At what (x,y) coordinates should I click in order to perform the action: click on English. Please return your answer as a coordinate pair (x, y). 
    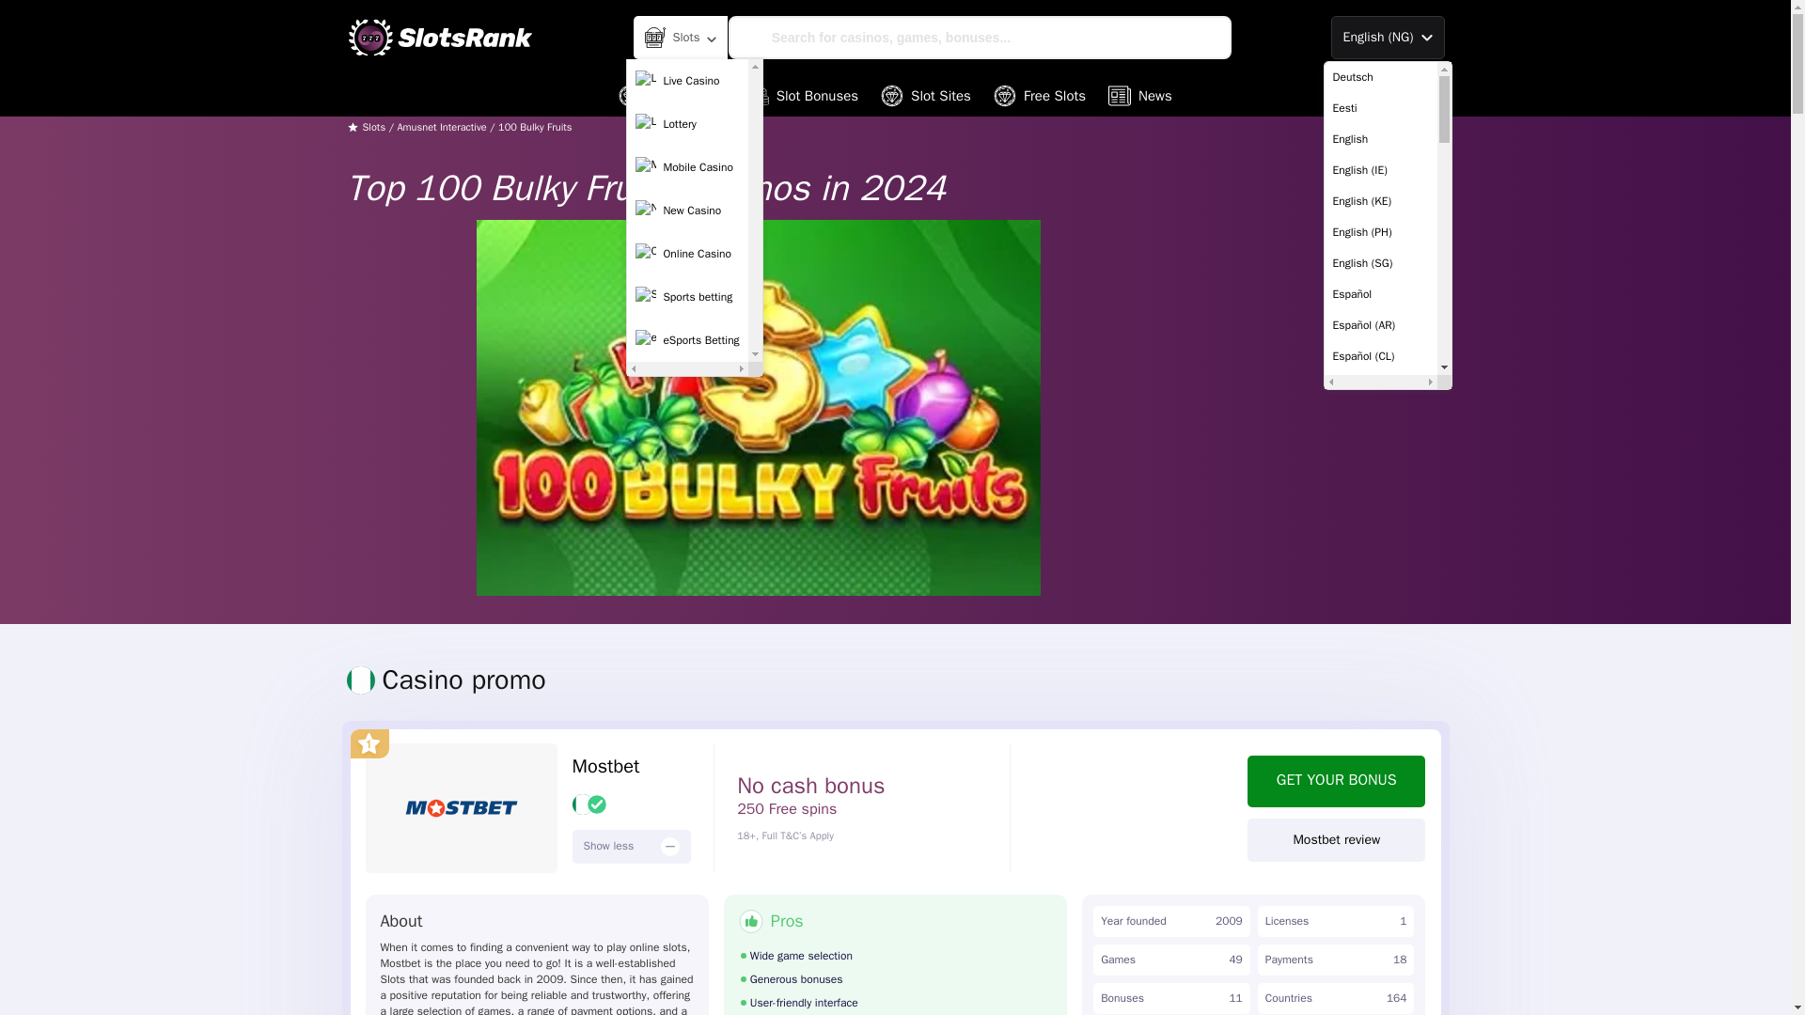
    Looking at the image, I should click on (1380, 139).